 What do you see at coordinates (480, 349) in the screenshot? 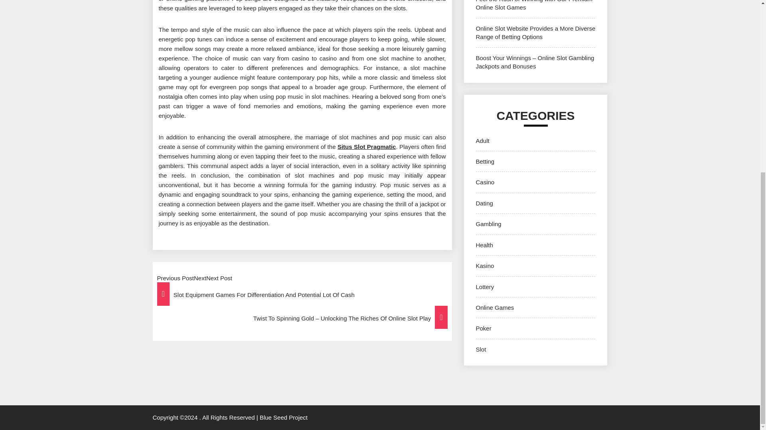
I see `Slot` at bounding box center [480, 349].